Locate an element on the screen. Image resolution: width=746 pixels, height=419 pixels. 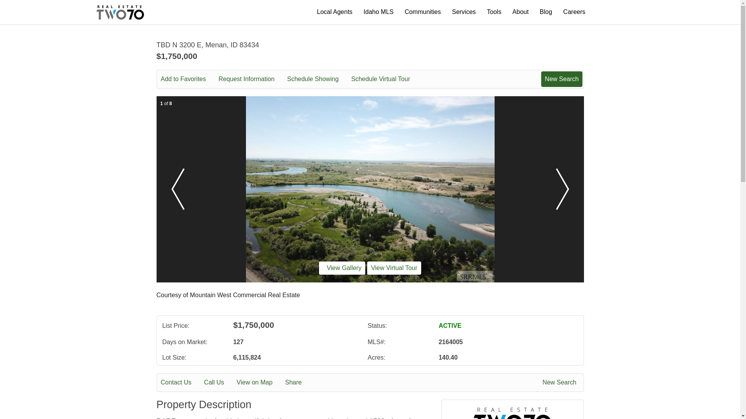
Add to Favorites is located at coordinates (189, 79).